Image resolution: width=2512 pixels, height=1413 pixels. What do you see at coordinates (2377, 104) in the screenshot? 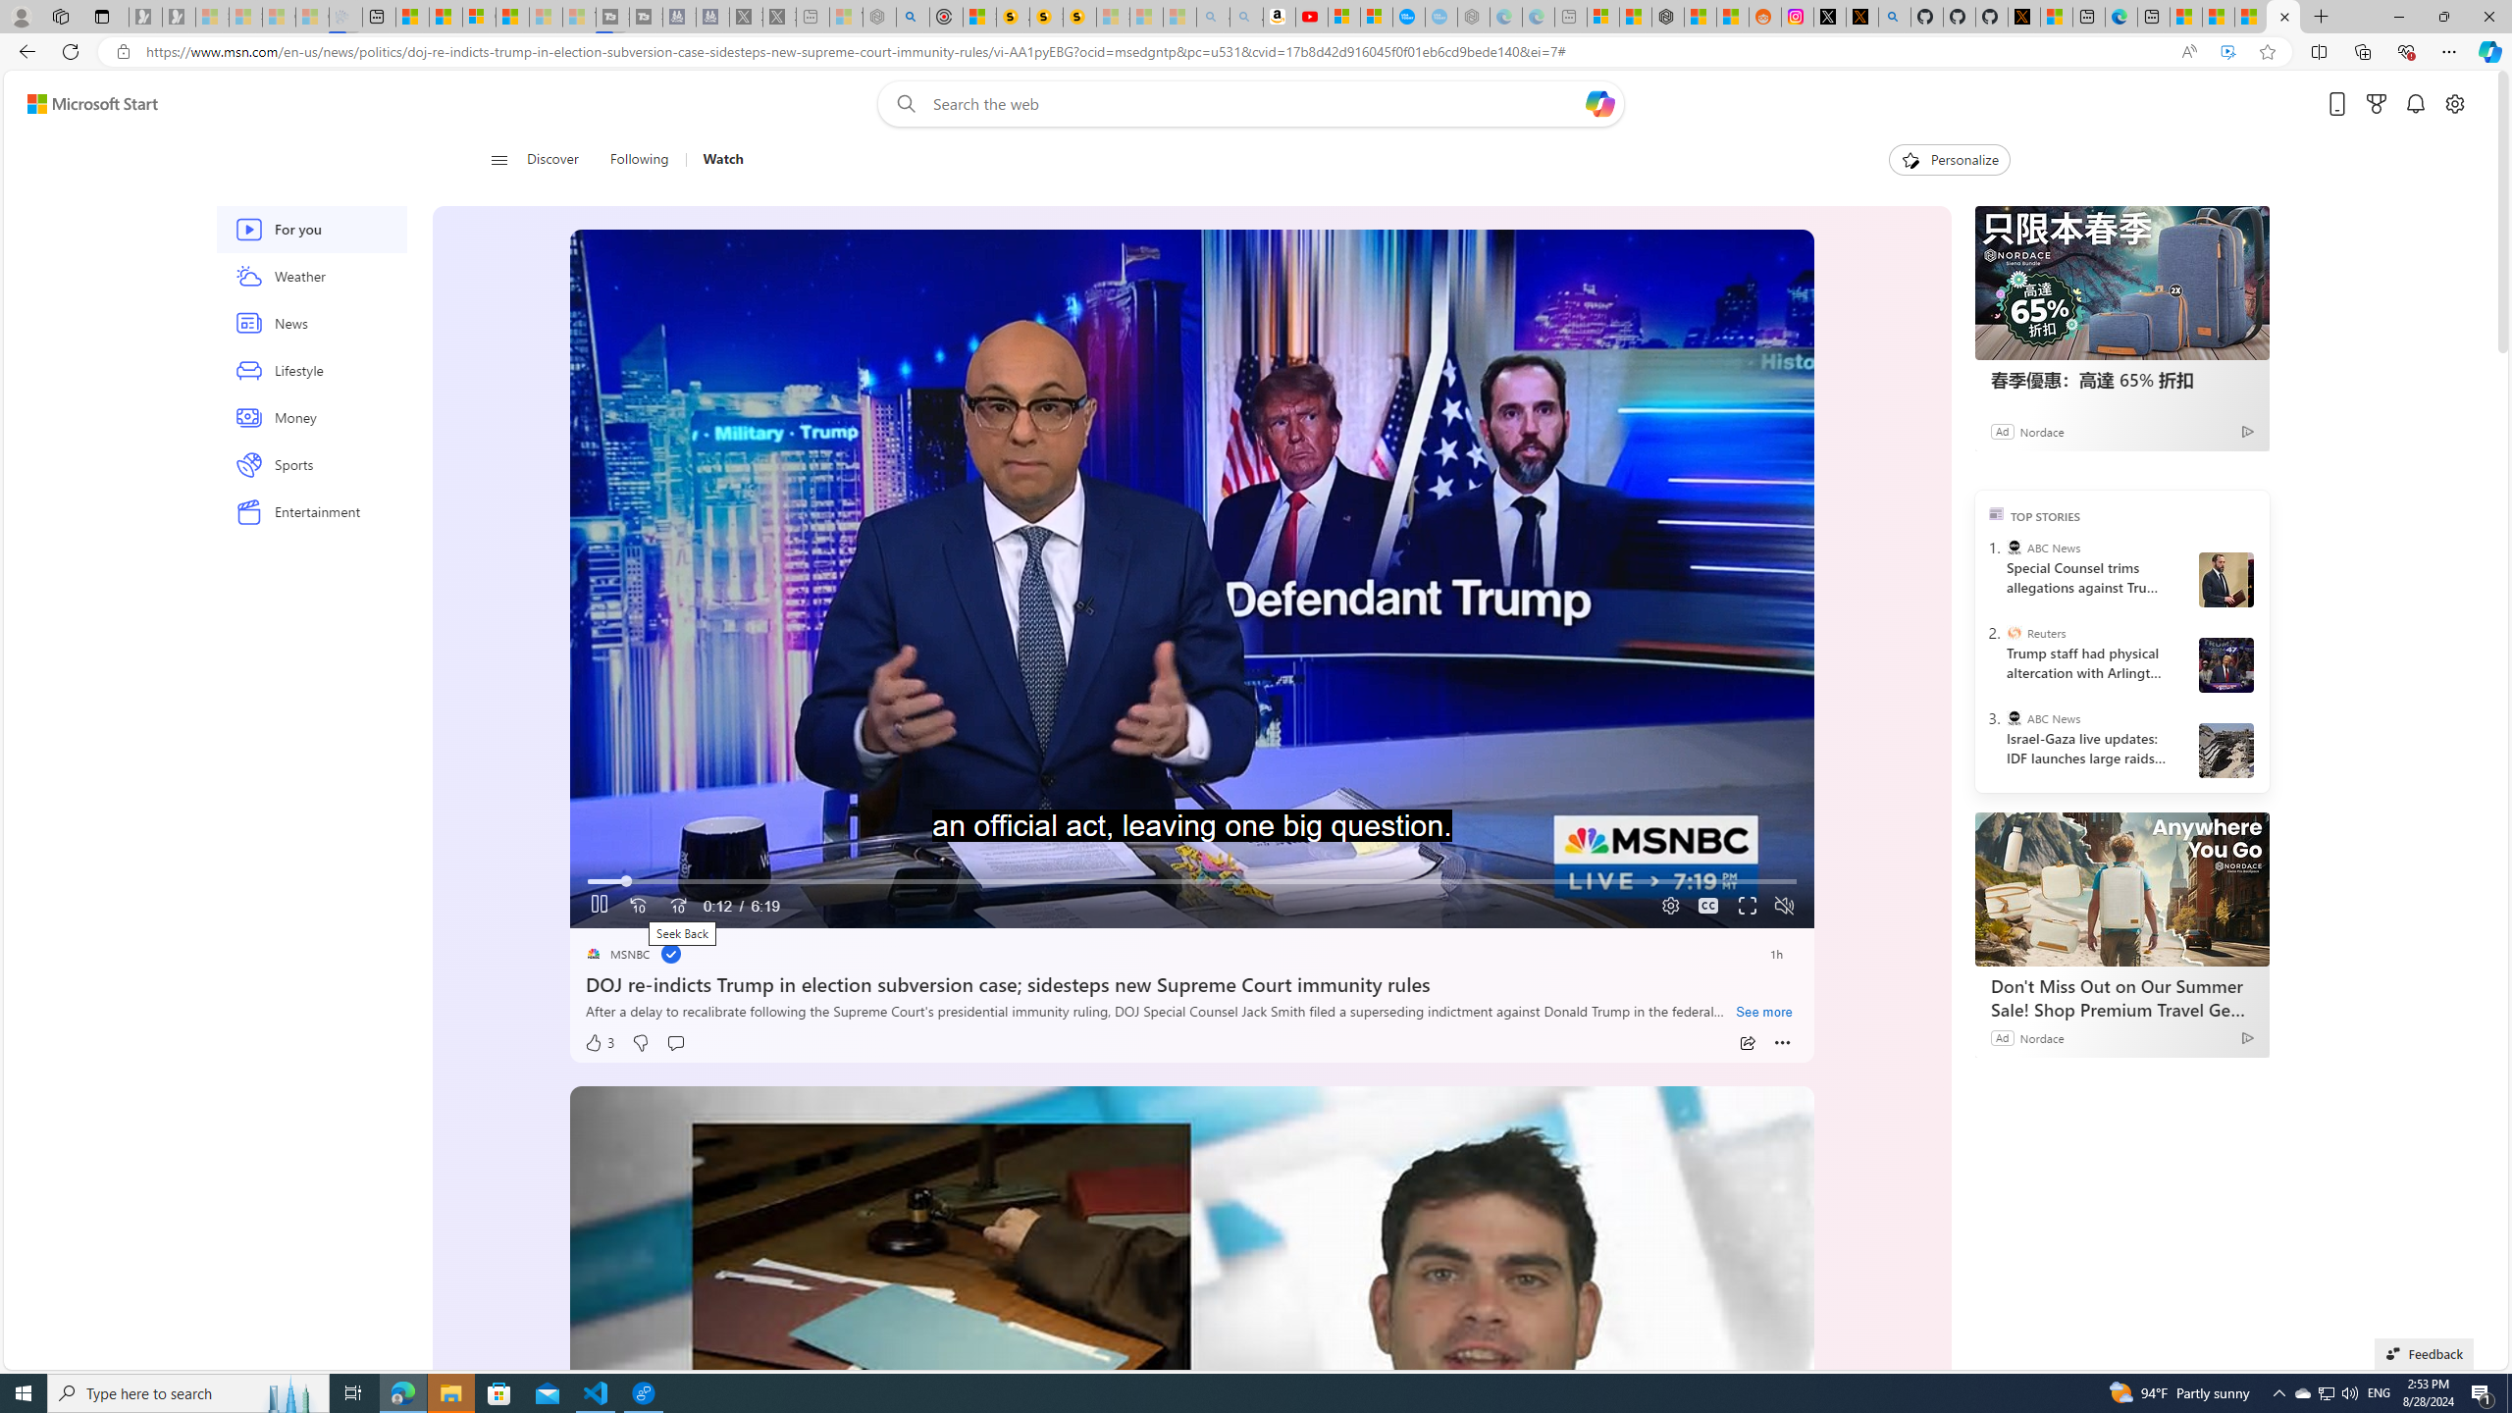
I see `Microsoft rewards` at bounding box center [2377, 104].